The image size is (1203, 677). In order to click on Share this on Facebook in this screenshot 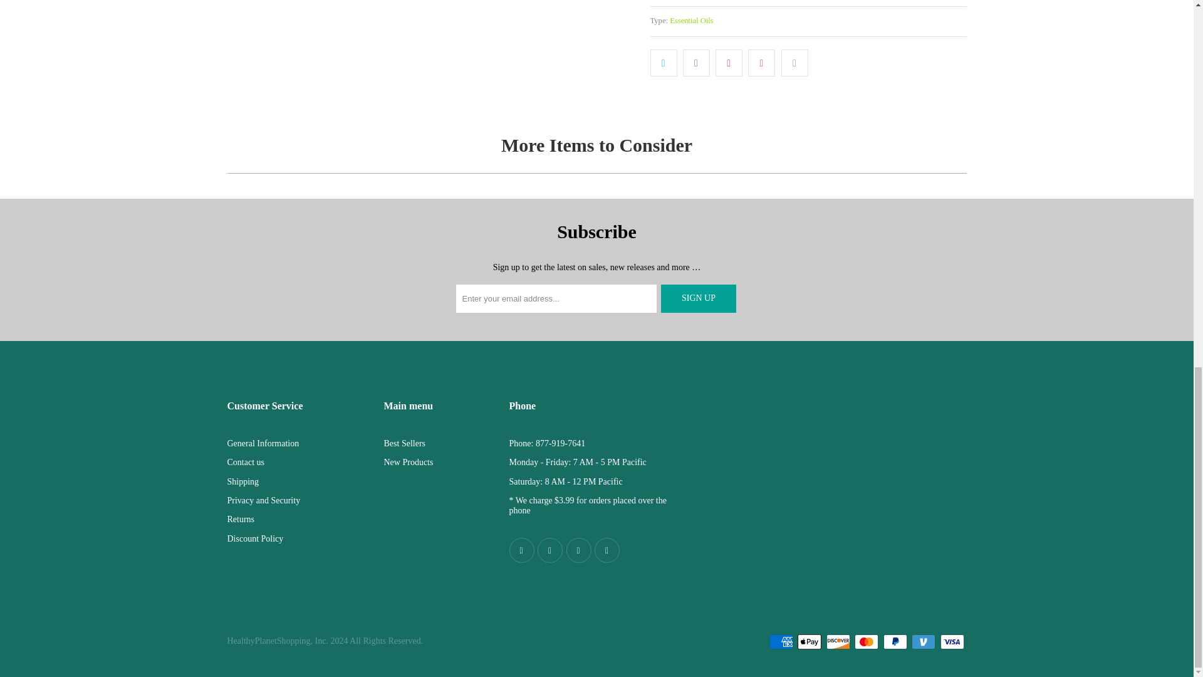, I will do `click(696, 62)`.